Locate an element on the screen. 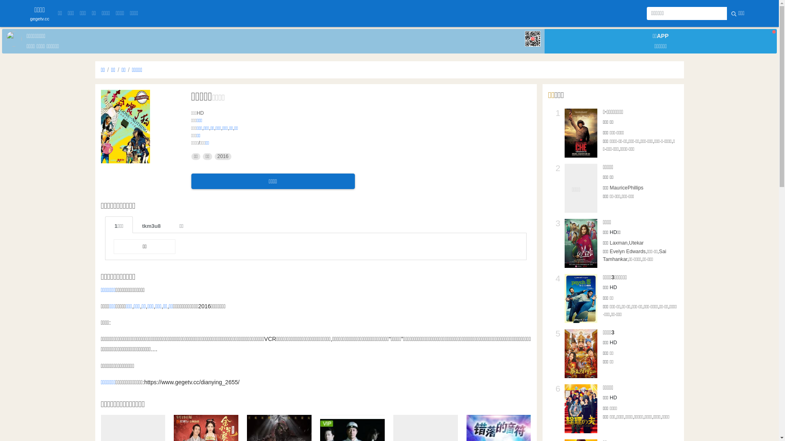 This screenshot has width=785, height=441. Evelyn Edwards is located at coordinates (628, 252).